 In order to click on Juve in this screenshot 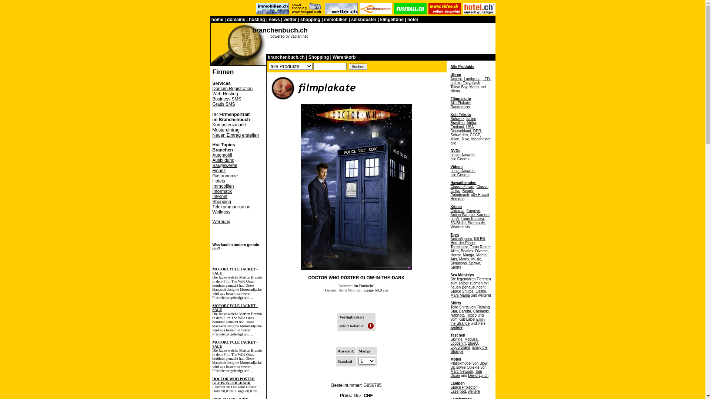, I will do `click(465, 139)`.